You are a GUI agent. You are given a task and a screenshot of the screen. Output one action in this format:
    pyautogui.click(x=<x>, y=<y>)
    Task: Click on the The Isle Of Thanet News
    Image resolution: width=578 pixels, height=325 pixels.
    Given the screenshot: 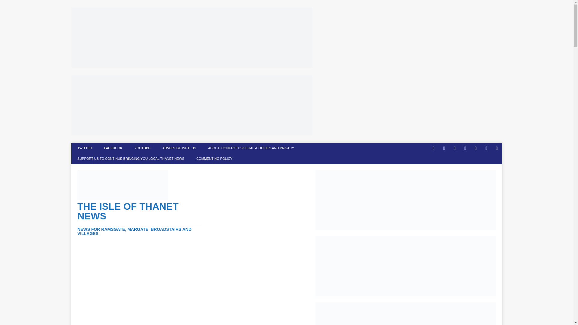 What is the action you would take?
    pyautogui.click(x=140, y=218)
    